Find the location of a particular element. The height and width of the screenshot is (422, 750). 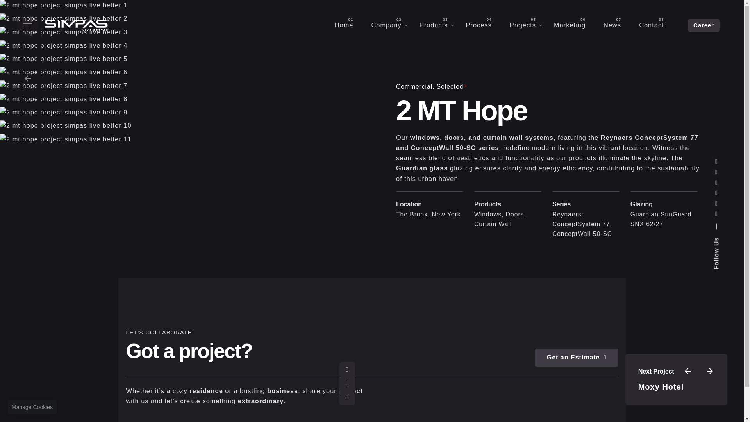

Projects is located at coordinates (523, 25).